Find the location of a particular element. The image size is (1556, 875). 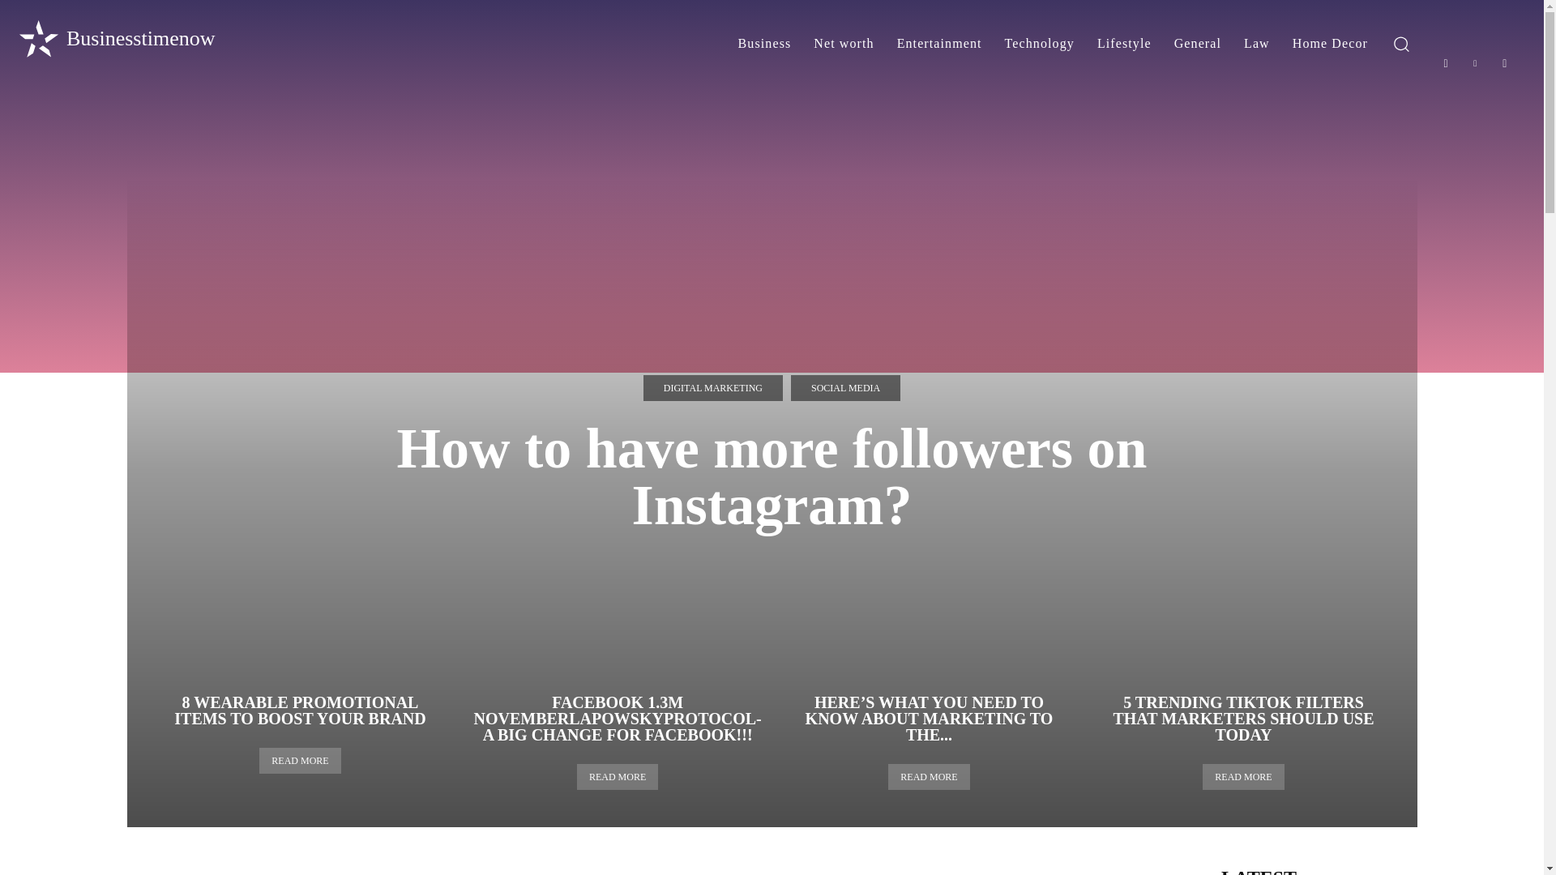

Technology is located at coordinates (1040, 44).